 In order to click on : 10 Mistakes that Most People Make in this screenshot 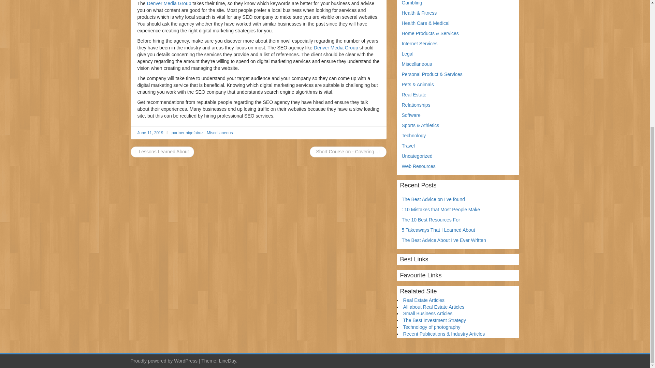, I will do `click(441, 209)`.